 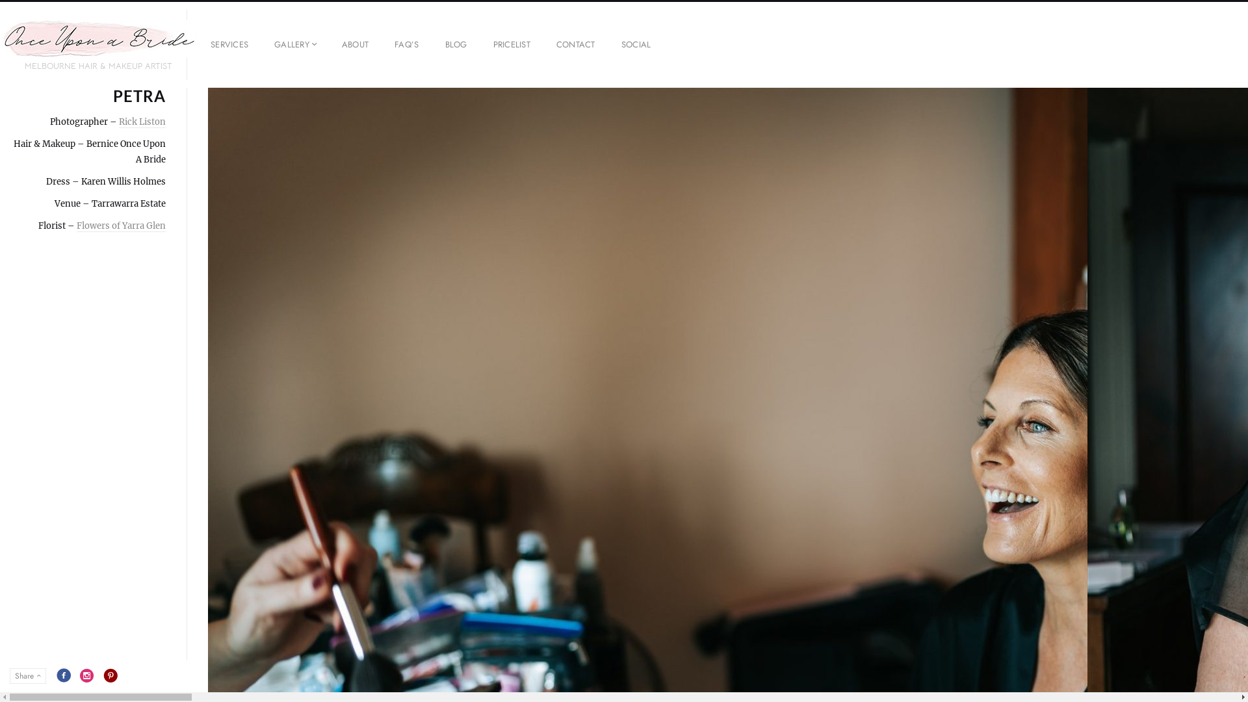 What do you see at coordinates (512, 45) in the screenshot?
I see `PRICELIST` at bounding box center [512, 45].